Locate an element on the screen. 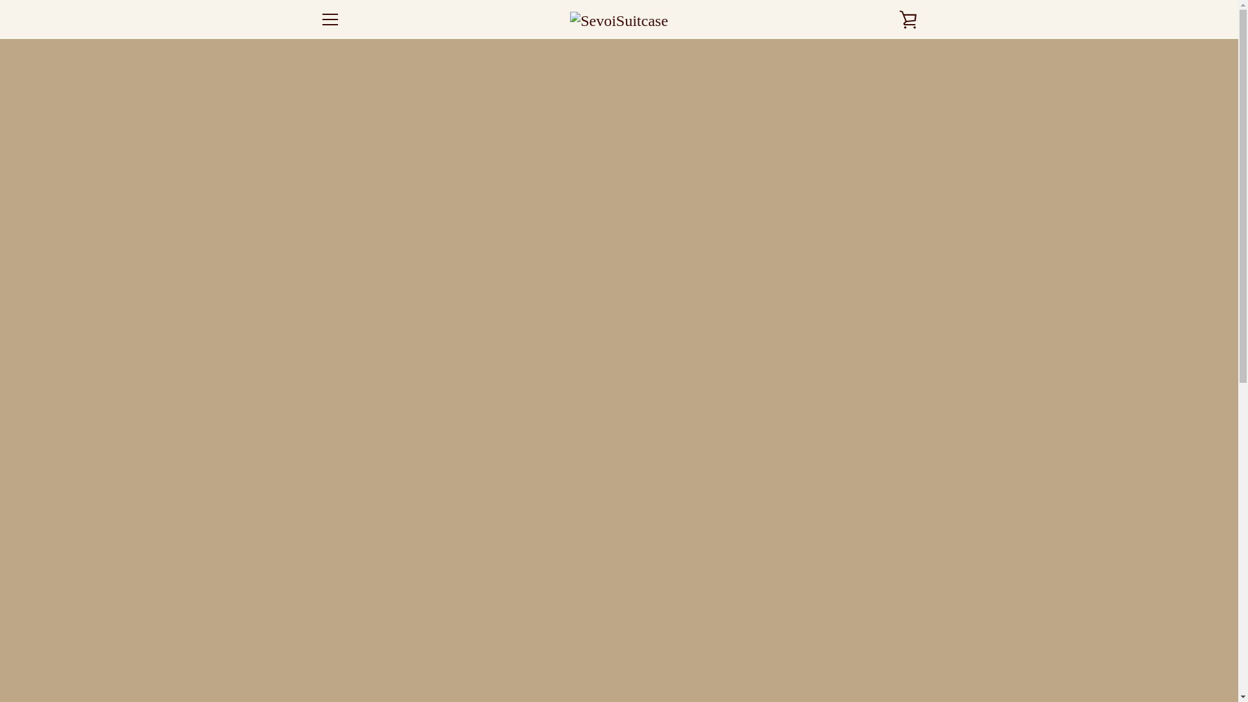  VIEW CART is located at coordinates (908, 19).